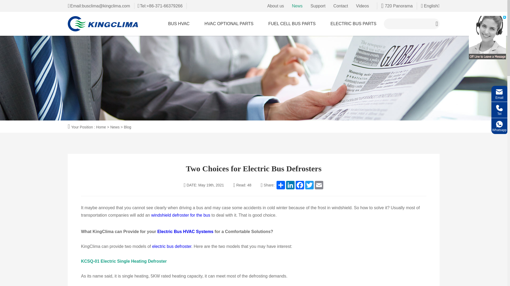  Describe the element at coordinates (318, 6) in the screenshot. I see `Support` at that location.